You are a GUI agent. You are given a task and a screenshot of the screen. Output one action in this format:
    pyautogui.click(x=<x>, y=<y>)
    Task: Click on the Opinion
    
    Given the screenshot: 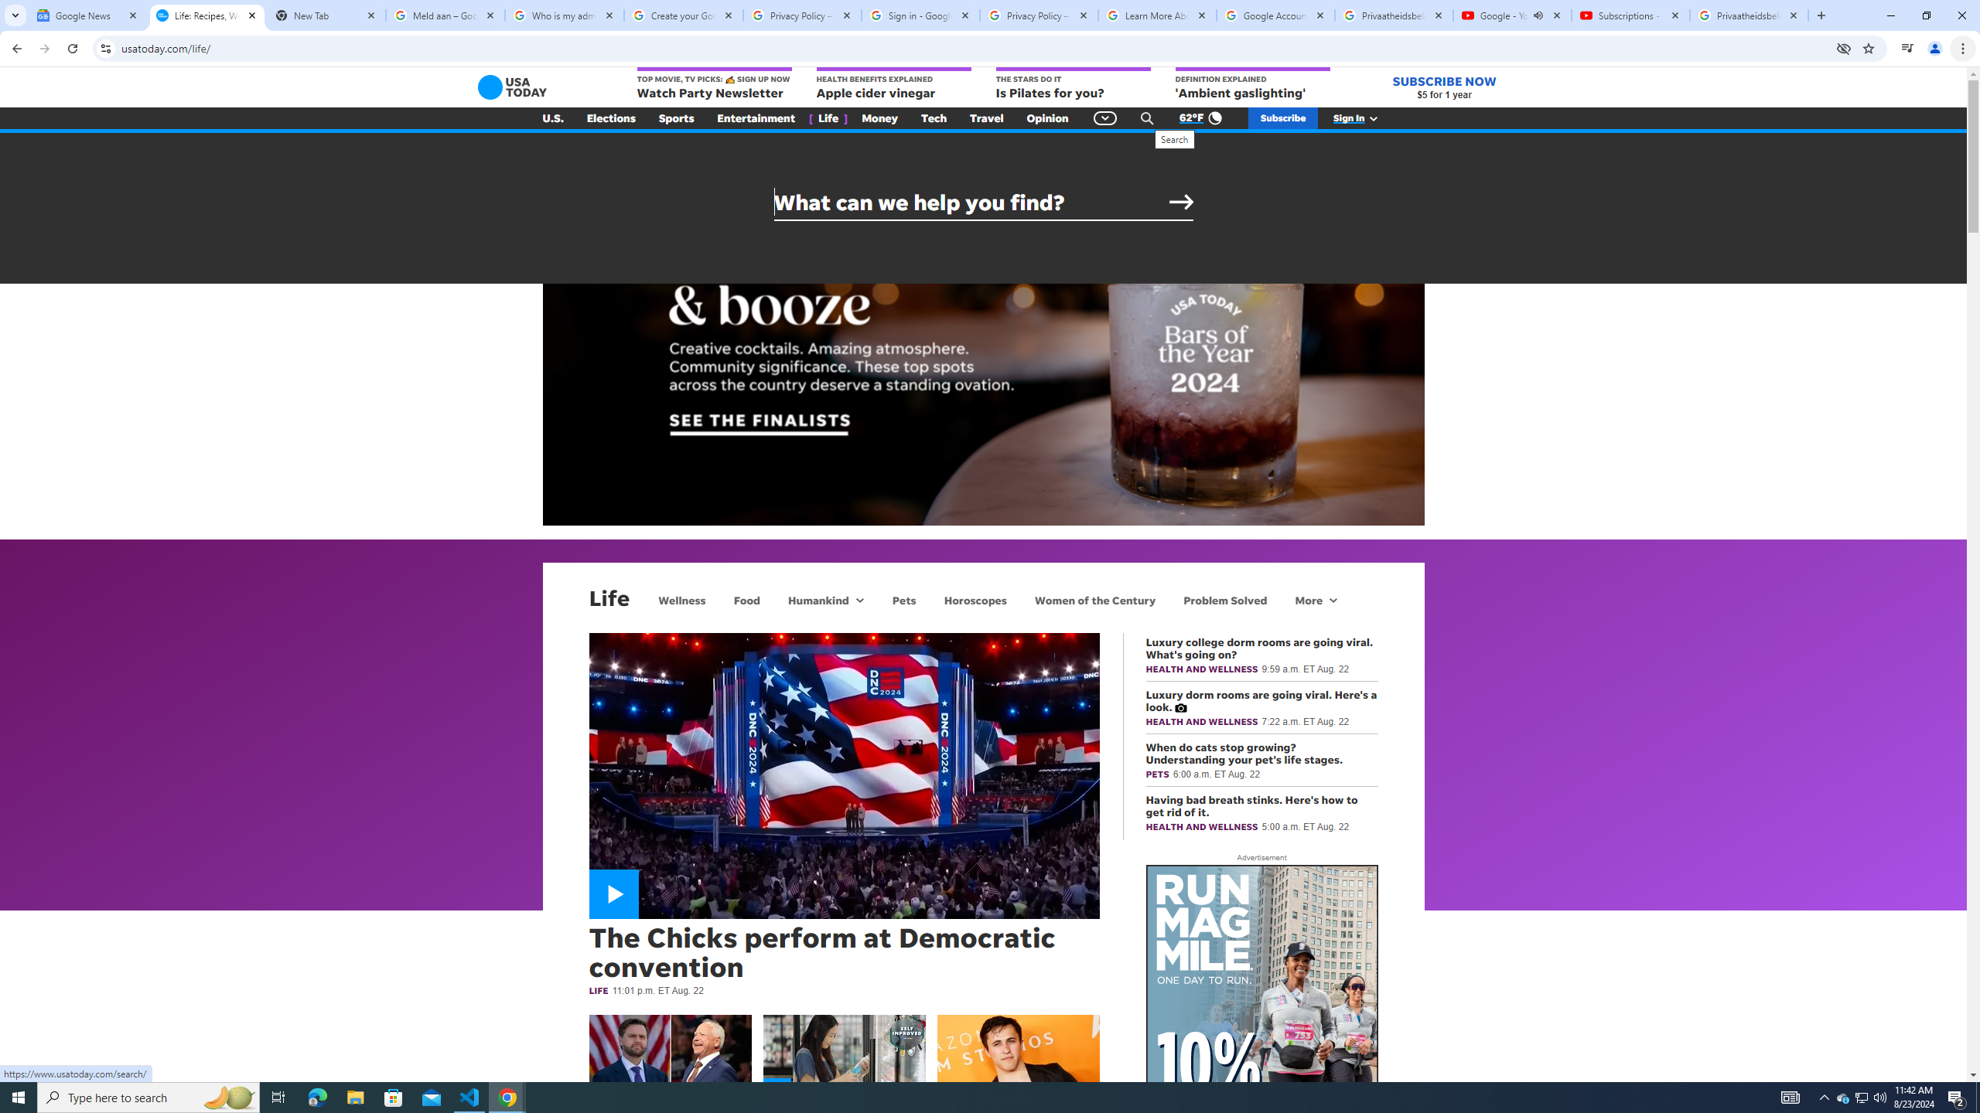 What is the action you would take?
    pyautogui.click(x=1047, y=118)
    